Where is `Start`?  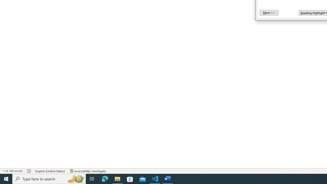
Start is located at coordinates (6, 179).